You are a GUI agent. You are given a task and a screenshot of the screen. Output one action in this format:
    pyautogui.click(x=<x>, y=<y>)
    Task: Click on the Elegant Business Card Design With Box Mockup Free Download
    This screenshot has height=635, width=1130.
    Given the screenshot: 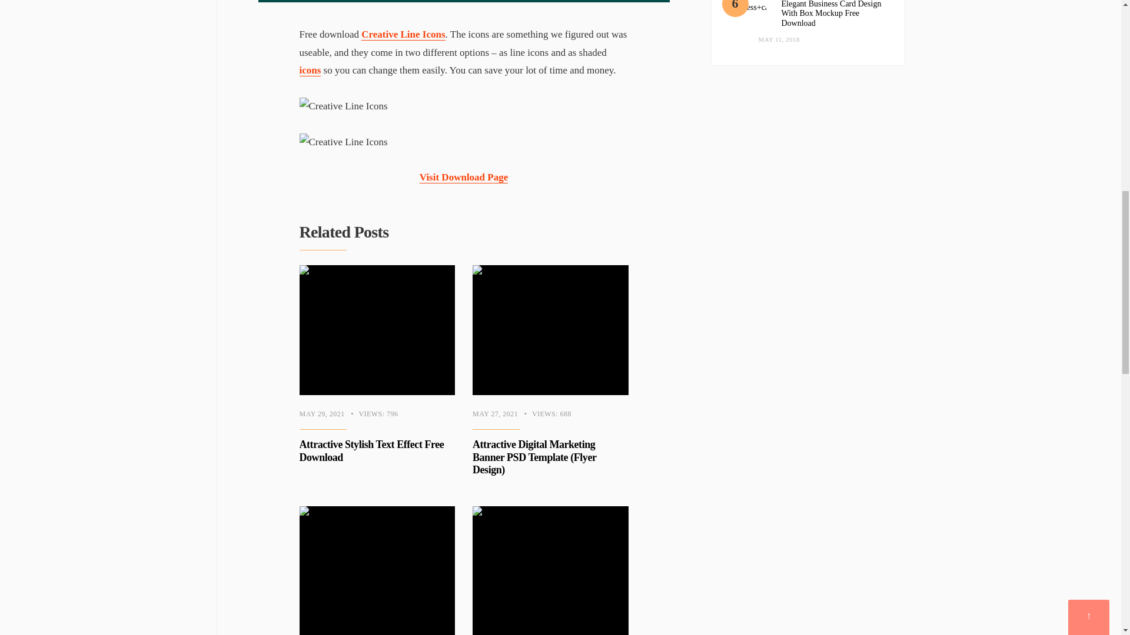 What is the action you would take?
    pyautogui.click(x=747, y=15)
    